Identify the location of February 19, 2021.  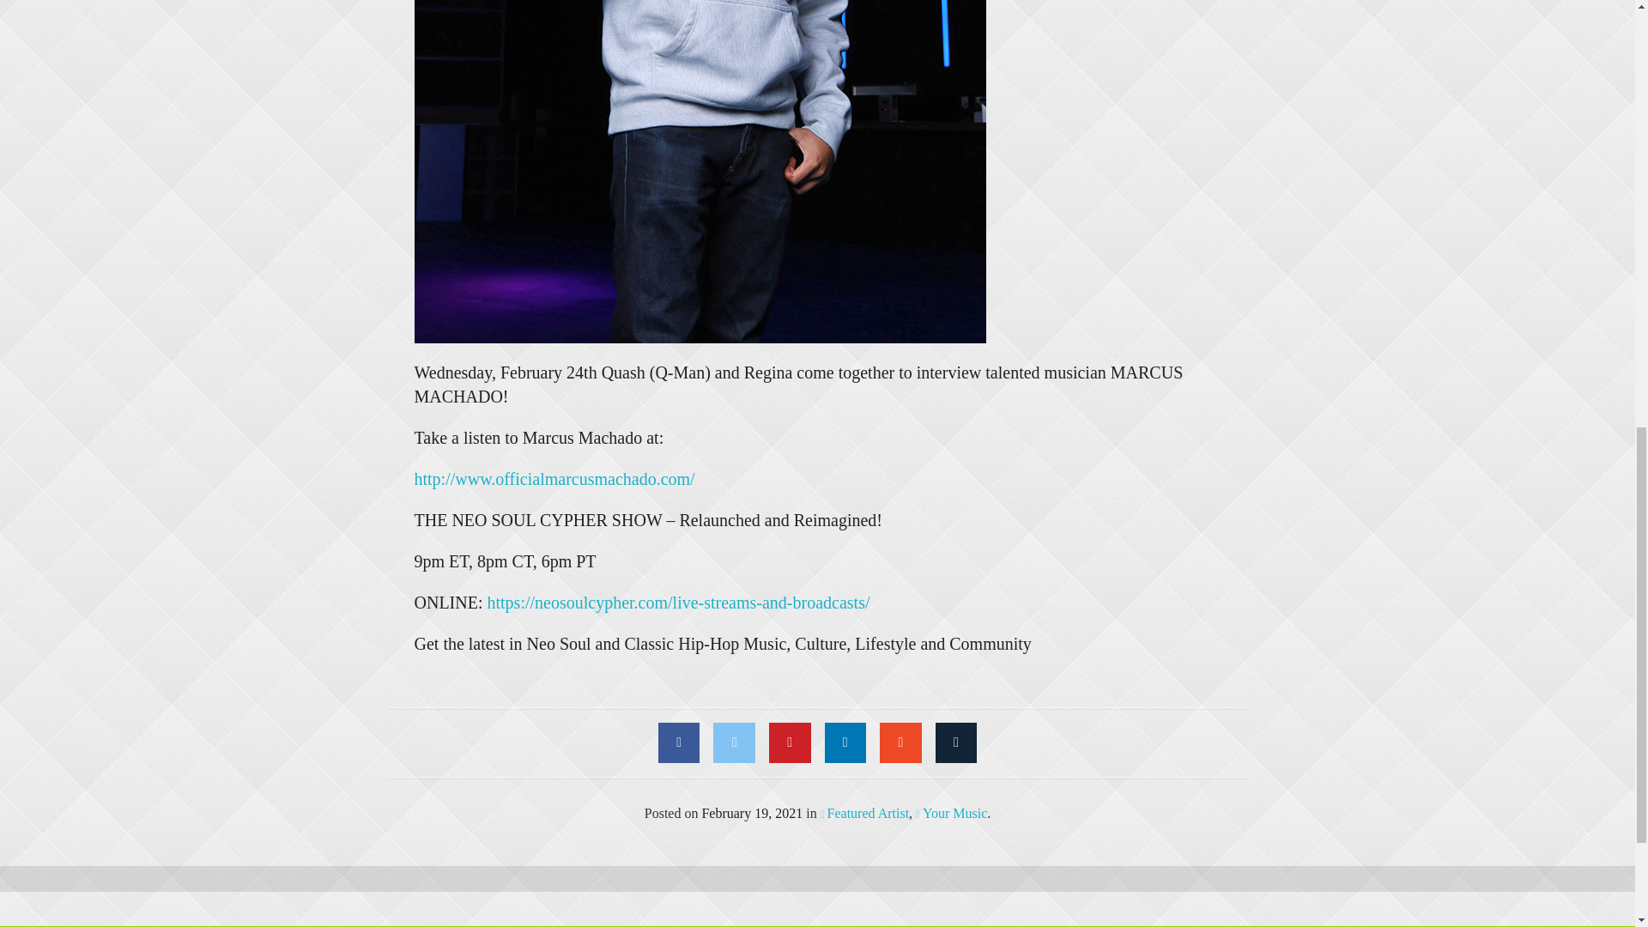
(752, 812).